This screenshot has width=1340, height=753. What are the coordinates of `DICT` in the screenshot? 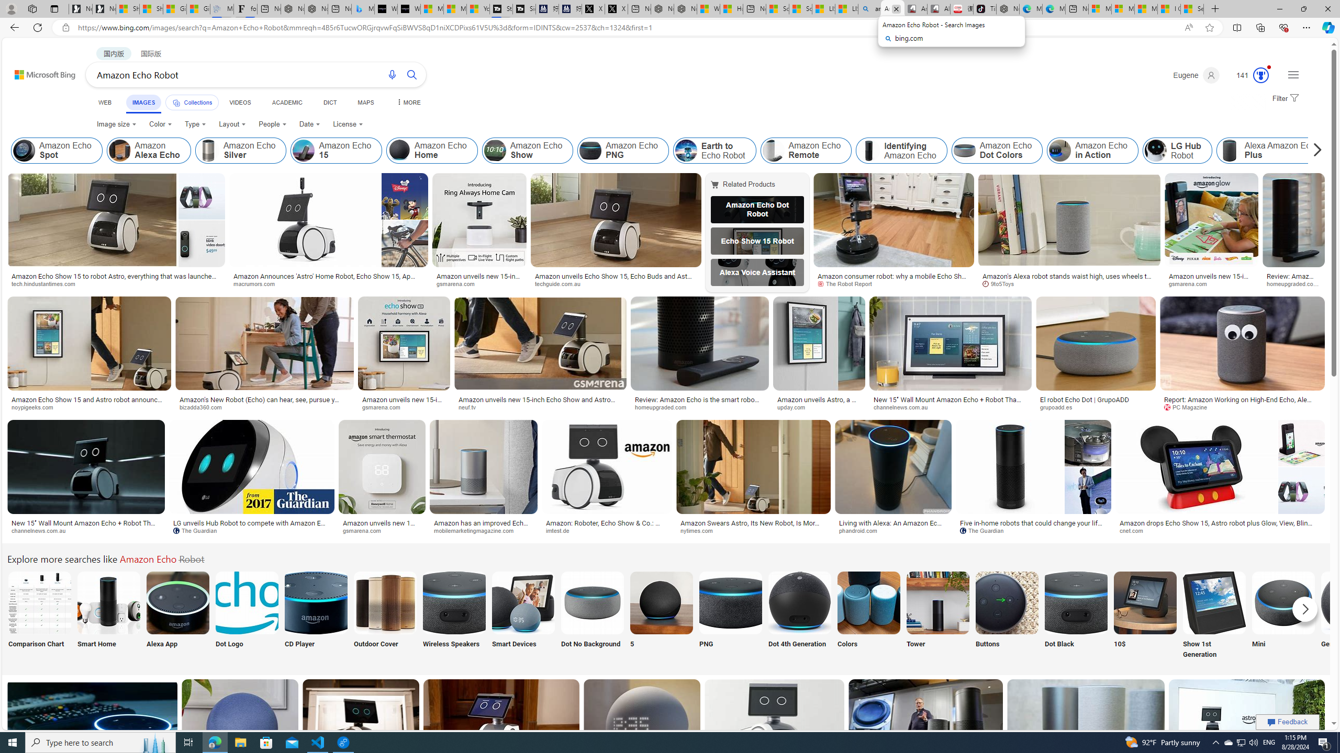 It's located at (330, 102).